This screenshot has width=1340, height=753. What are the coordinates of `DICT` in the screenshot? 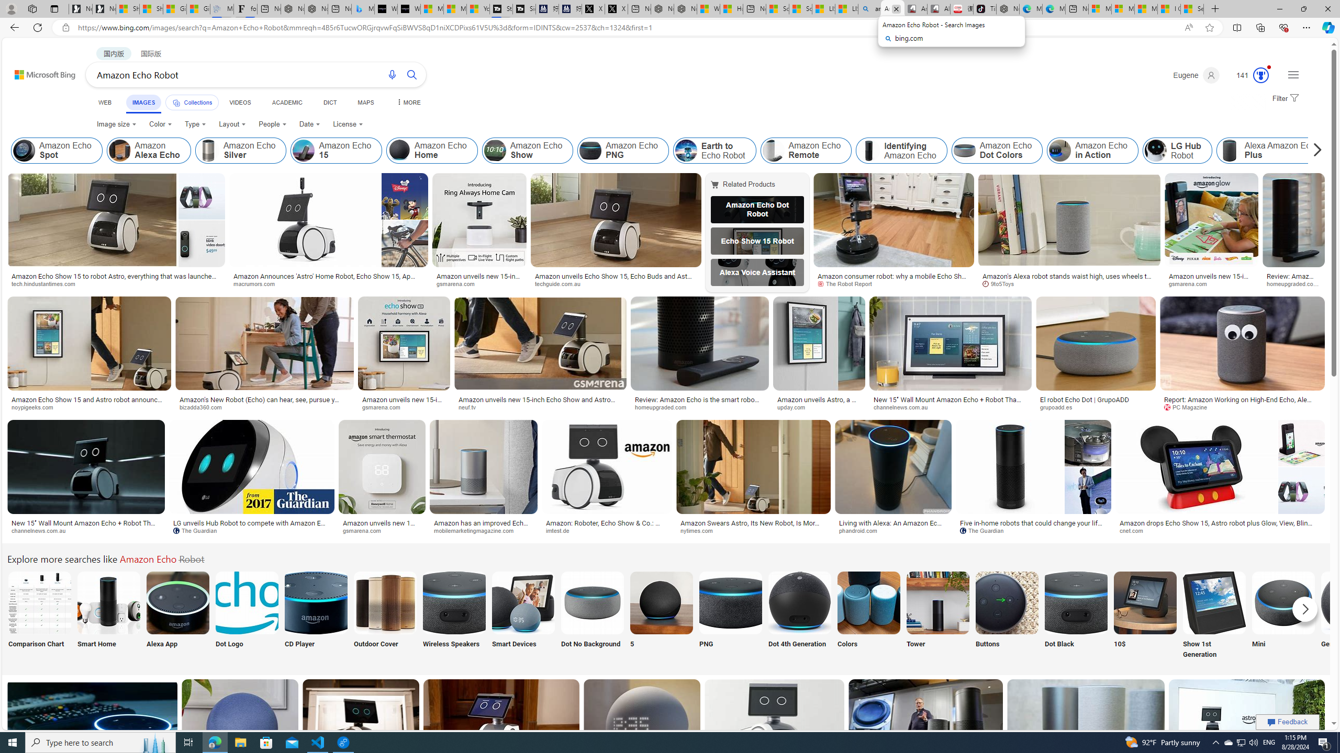 It's located at (330, 102).